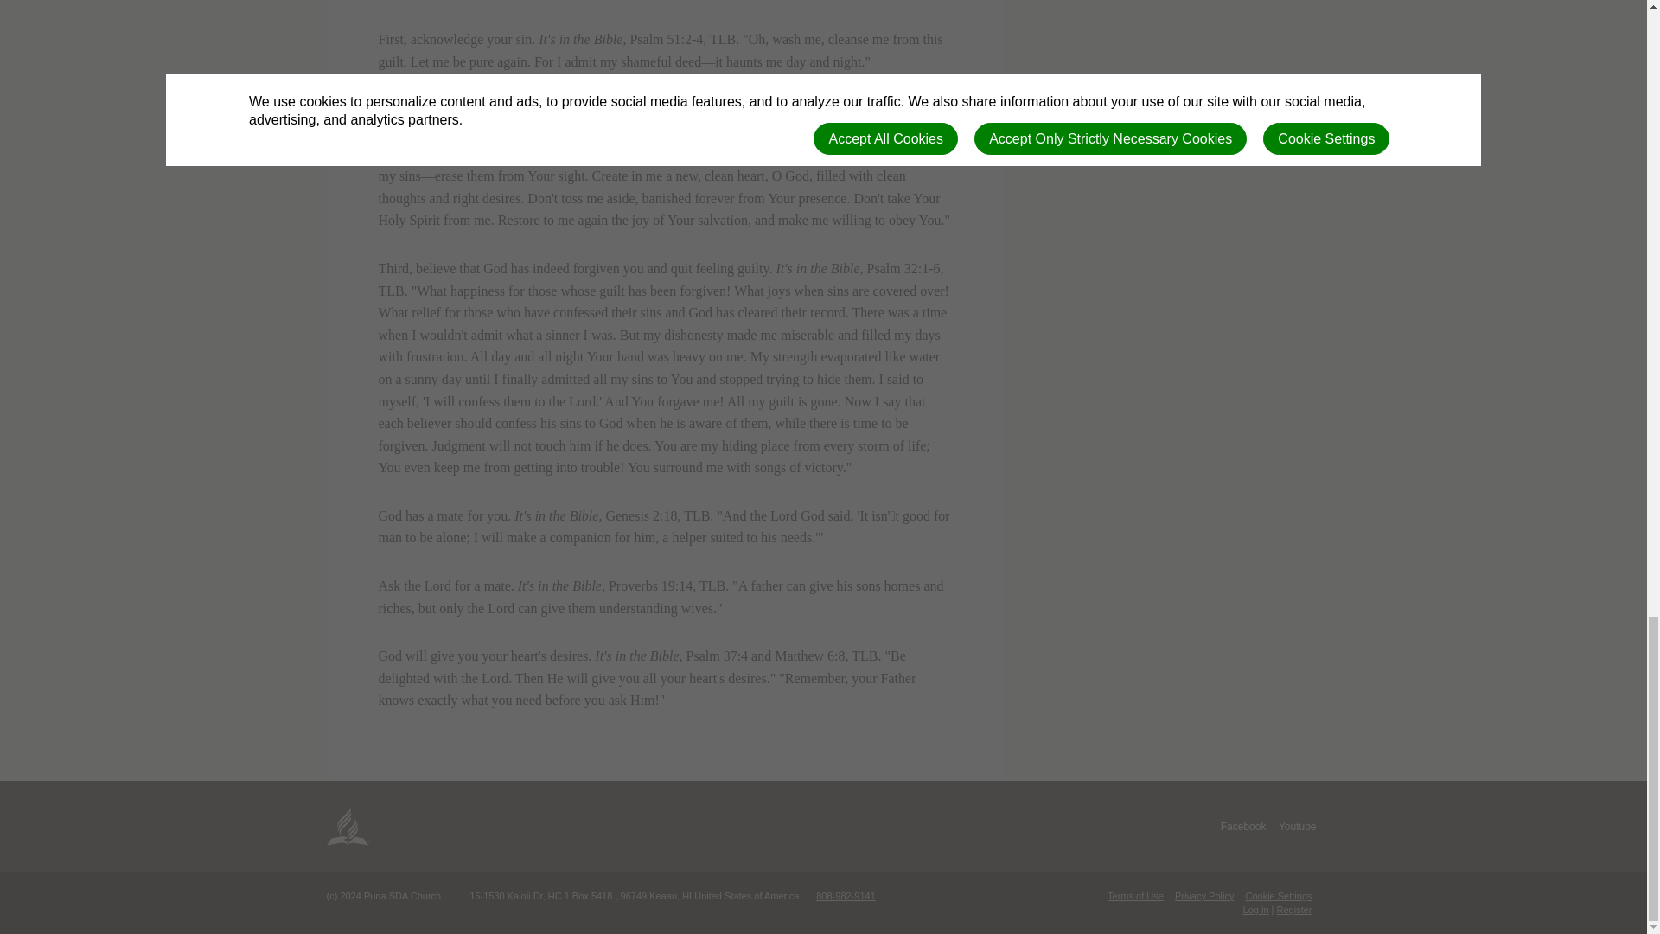 This screenshot has height=934, width=1660. What do you see at coordinates (1297, 827) in the screenshot?
I see `Youtube` at bounding box center [1297, 827].